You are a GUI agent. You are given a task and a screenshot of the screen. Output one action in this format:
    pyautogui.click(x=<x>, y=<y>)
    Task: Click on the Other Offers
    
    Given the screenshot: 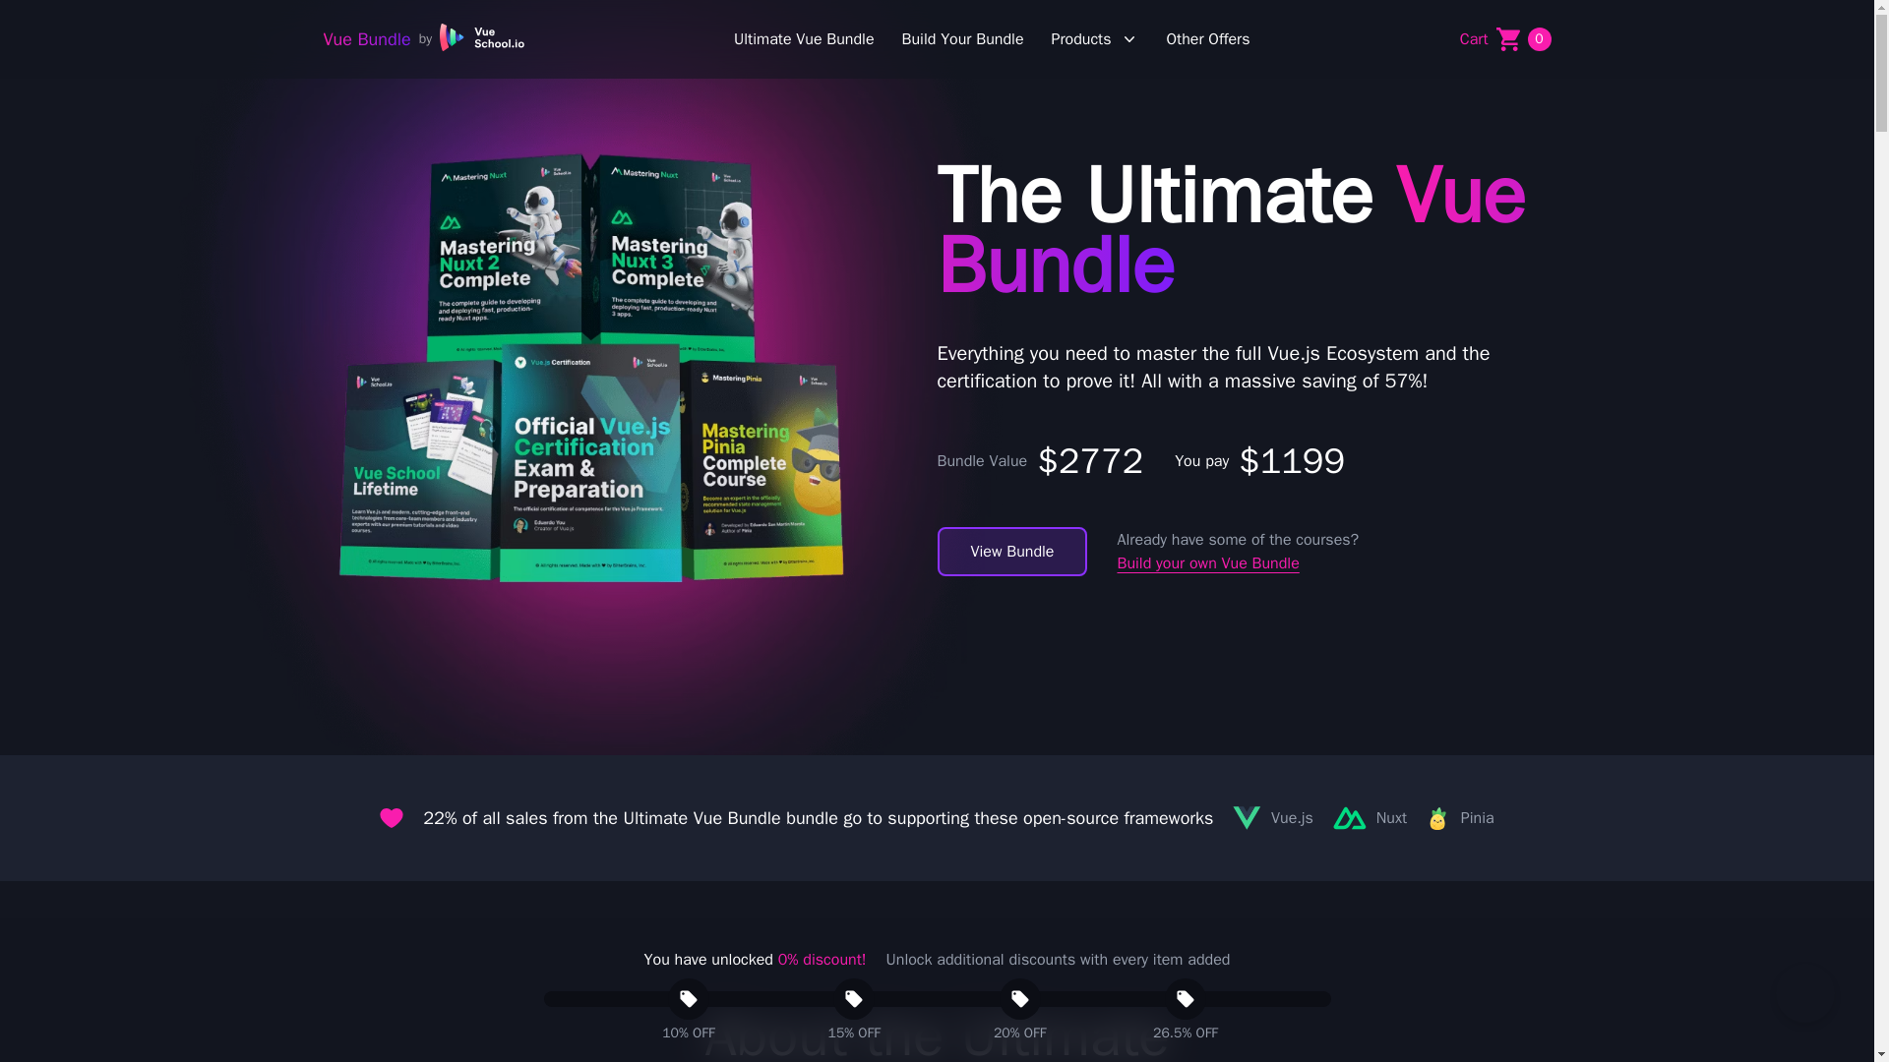 What is the action you would take?
    pyautogui.click(x=423, y=39)
    